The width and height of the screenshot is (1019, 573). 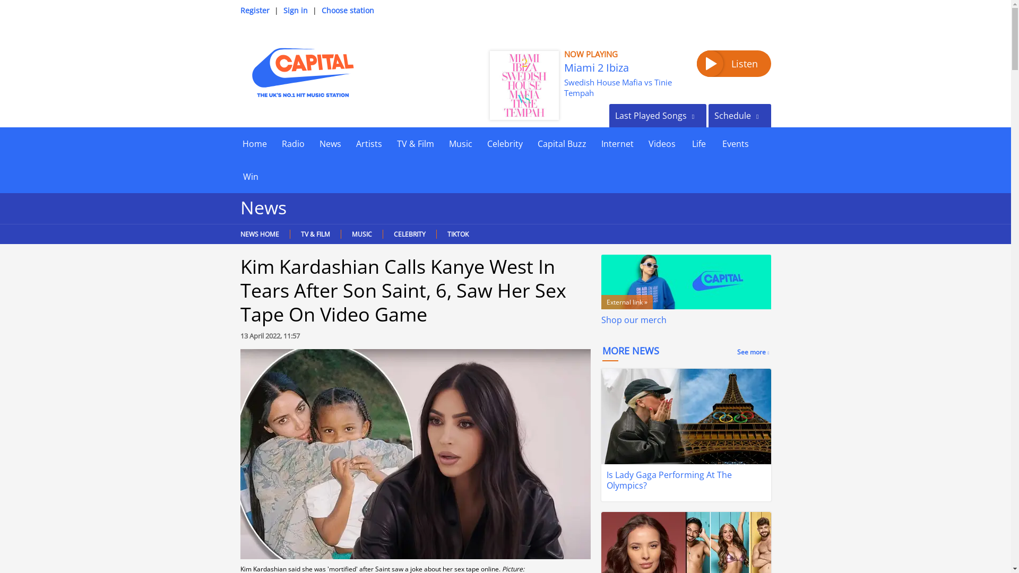 What do you see at coordinates (505, 143) in the screenshot?
I see `Celebrity` at bounding box center [505, 143].